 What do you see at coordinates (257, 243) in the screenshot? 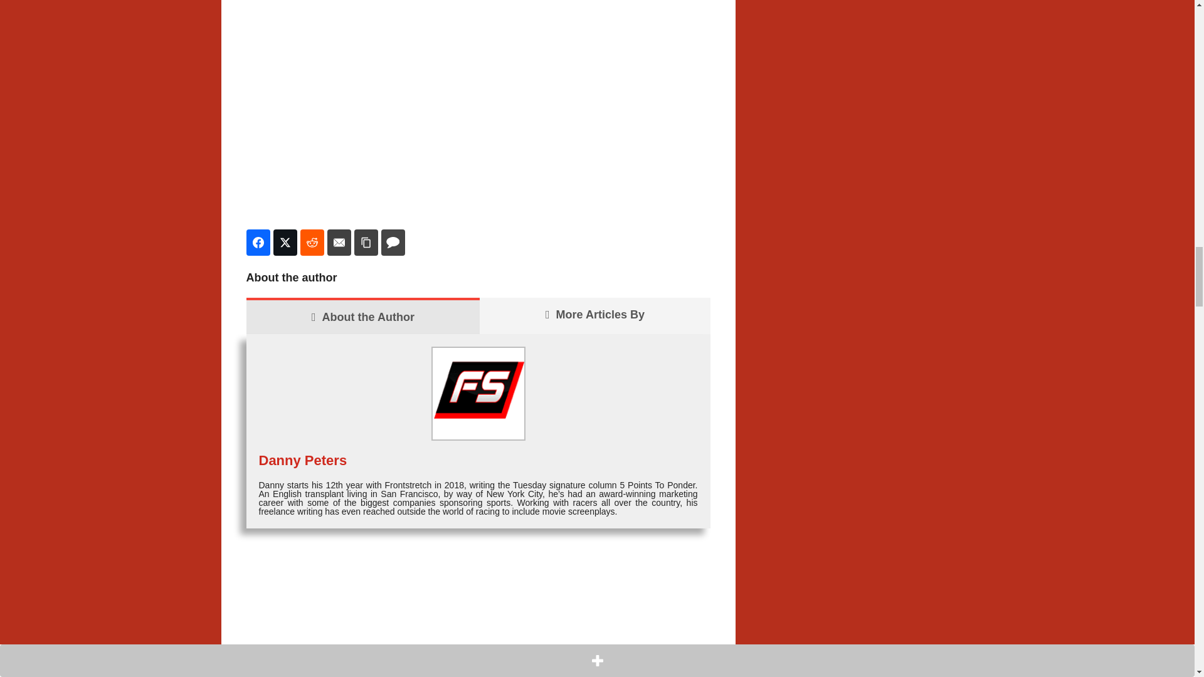
I see `Share on Facebook` at bounding box center [257, 243].